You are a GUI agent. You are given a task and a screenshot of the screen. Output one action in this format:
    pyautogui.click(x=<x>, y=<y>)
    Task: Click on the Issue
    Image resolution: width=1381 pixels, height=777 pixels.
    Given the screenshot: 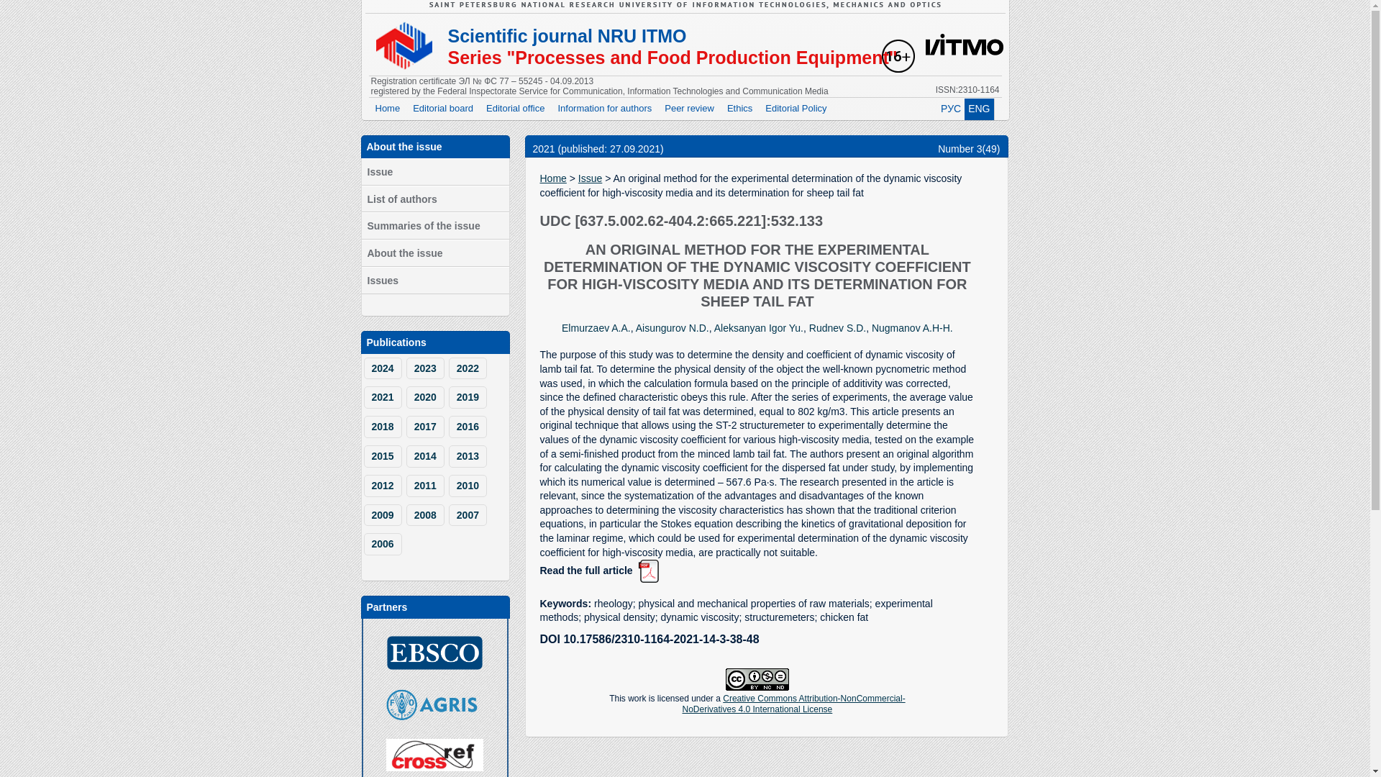 What is the action you would take?
    pyautogui.click(x=434, y=172)
    